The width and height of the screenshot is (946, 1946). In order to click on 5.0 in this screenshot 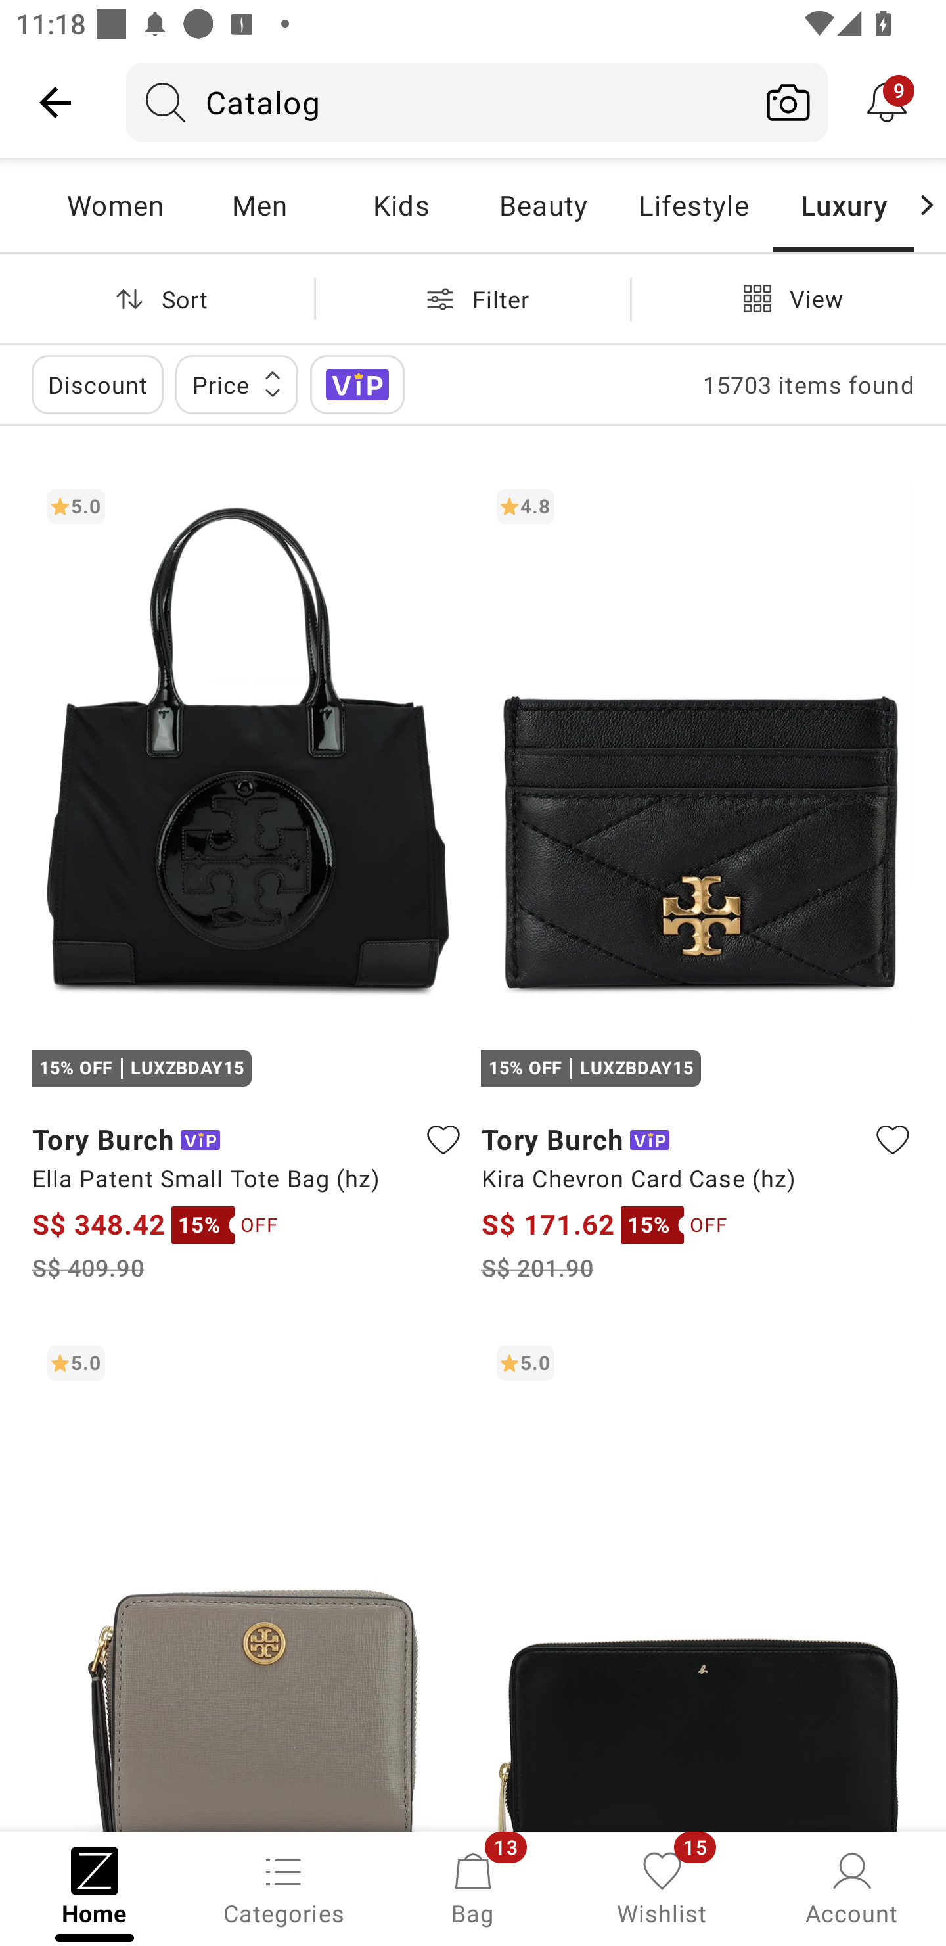, I will do `click(248, 1580)`.